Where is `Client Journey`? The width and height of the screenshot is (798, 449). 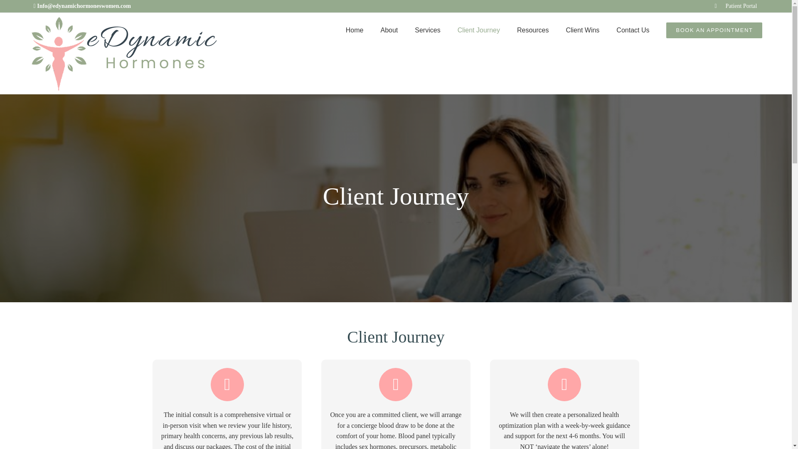 Client Journey is located at coordinates (479, 30).